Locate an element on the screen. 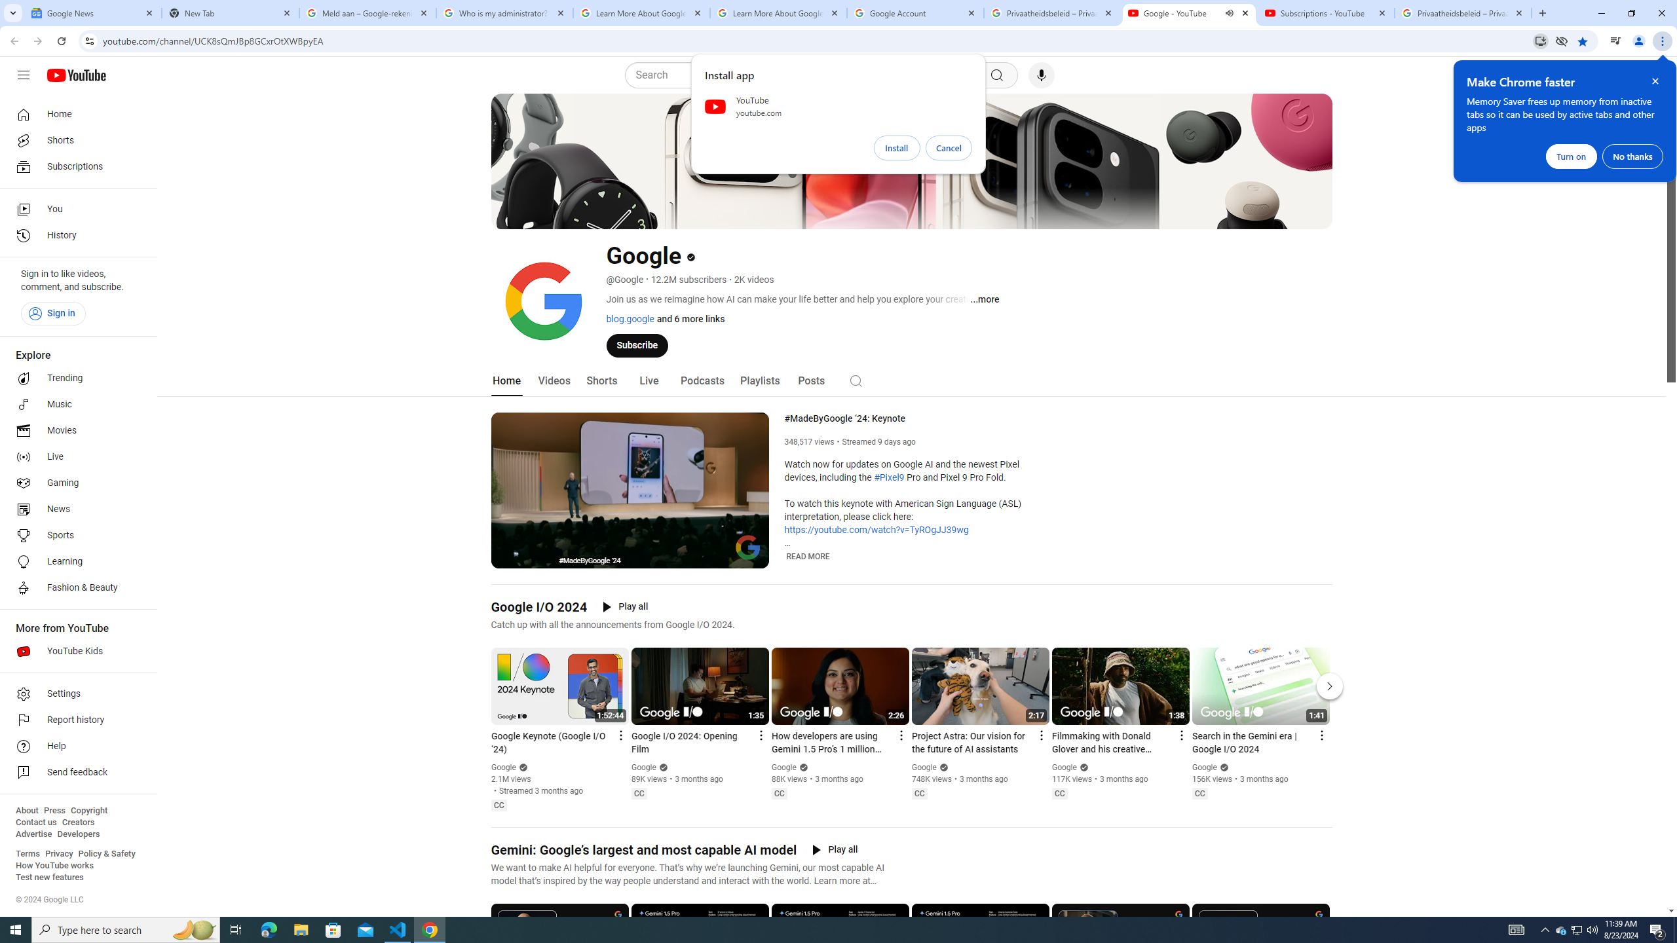  READ MORE is located at coordinates (808, 556).